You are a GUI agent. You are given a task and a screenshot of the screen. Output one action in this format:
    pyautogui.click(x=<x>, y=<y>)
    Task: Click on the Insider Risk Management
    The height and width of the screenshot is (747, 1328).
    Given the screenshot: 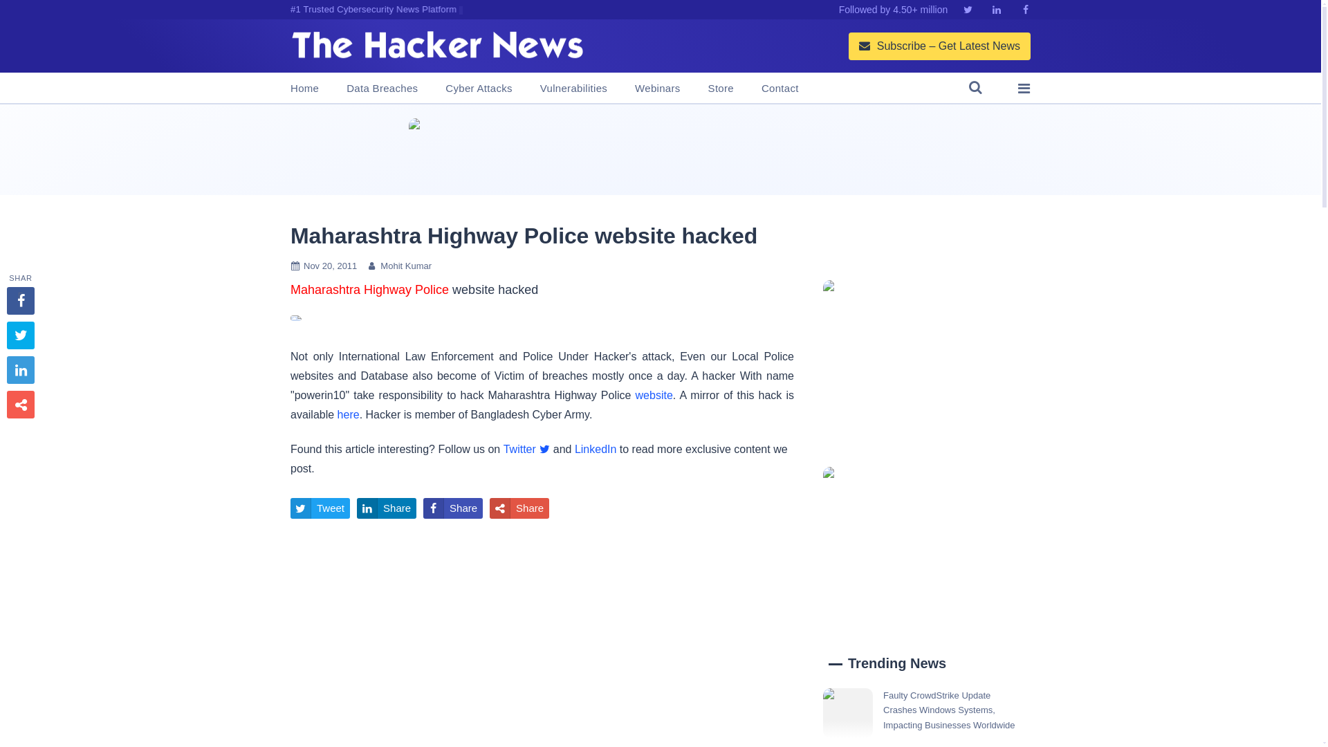 What is the action you would take?
    pyautogui.click(x=660, y=149)
    